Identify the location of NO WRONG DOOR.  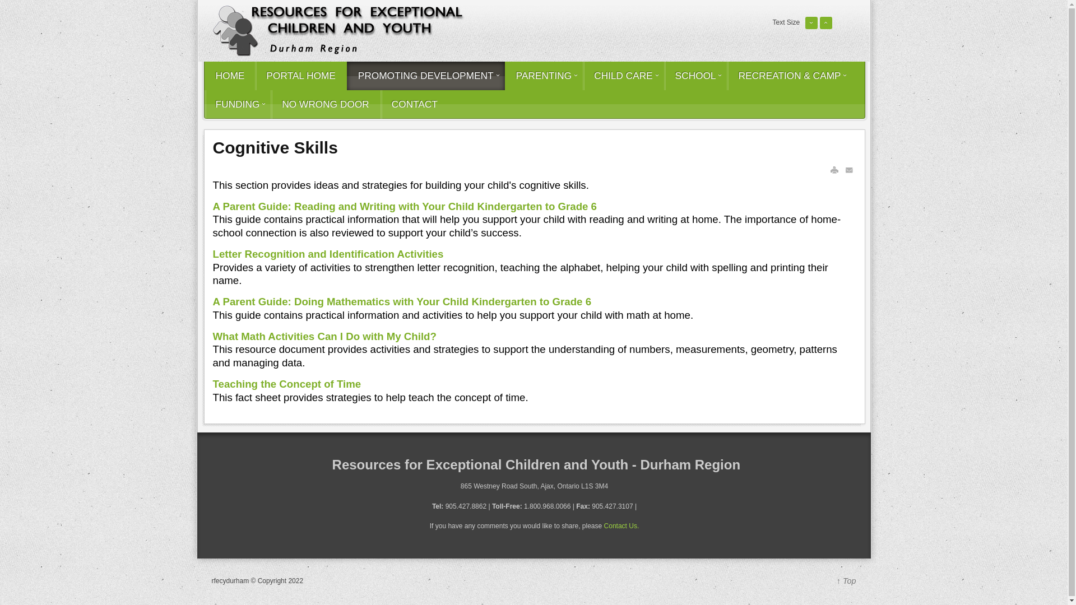
(325, 104).